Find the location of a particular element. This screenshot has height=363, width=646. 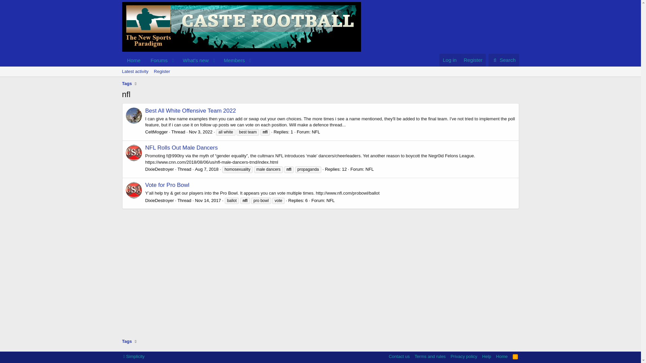

Home is located at coordinates (201, 132).